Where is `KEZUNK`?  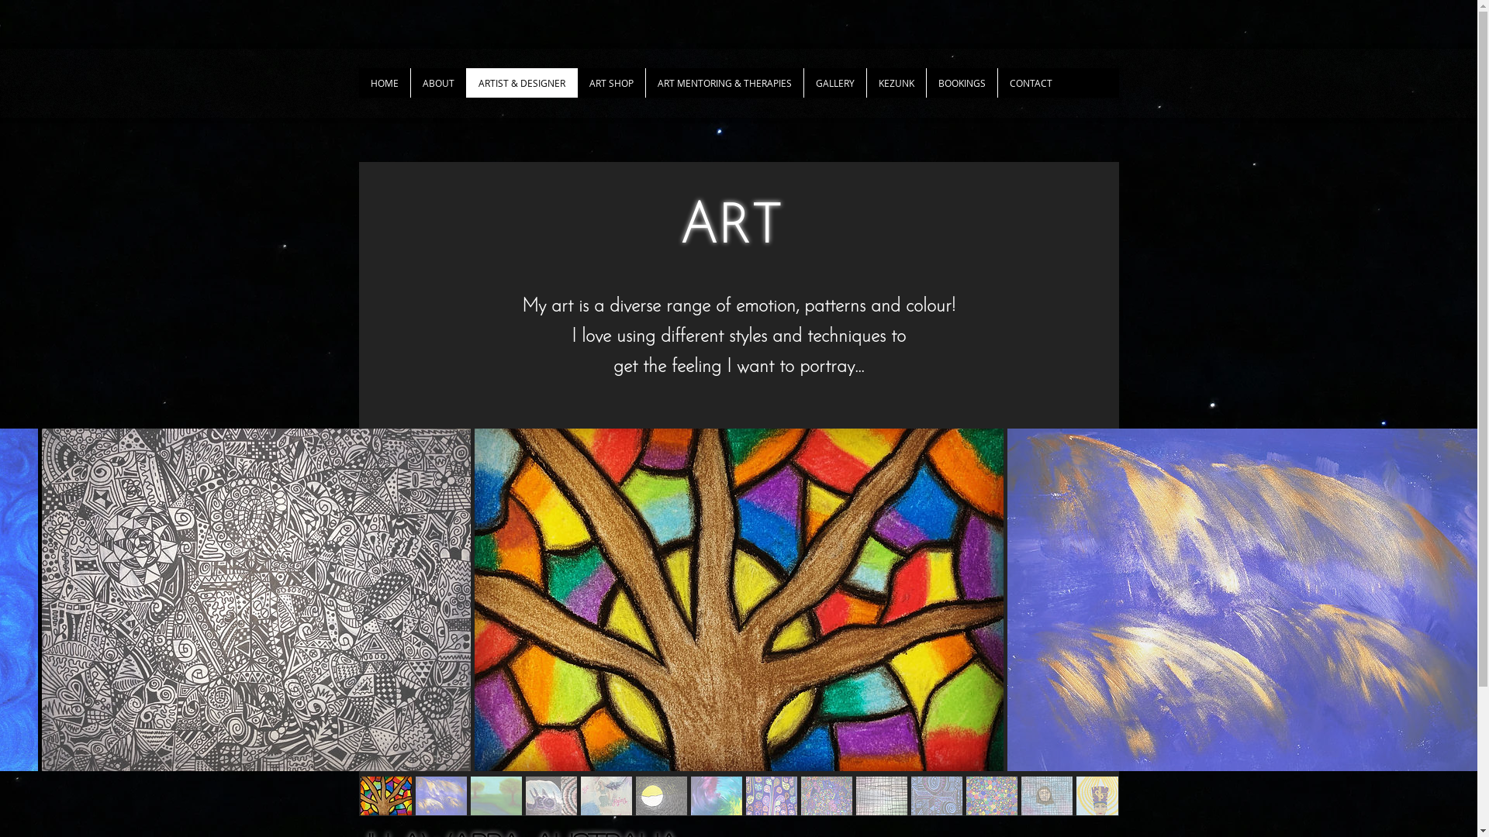
KEZUNK is located at coordinates (895, 83).